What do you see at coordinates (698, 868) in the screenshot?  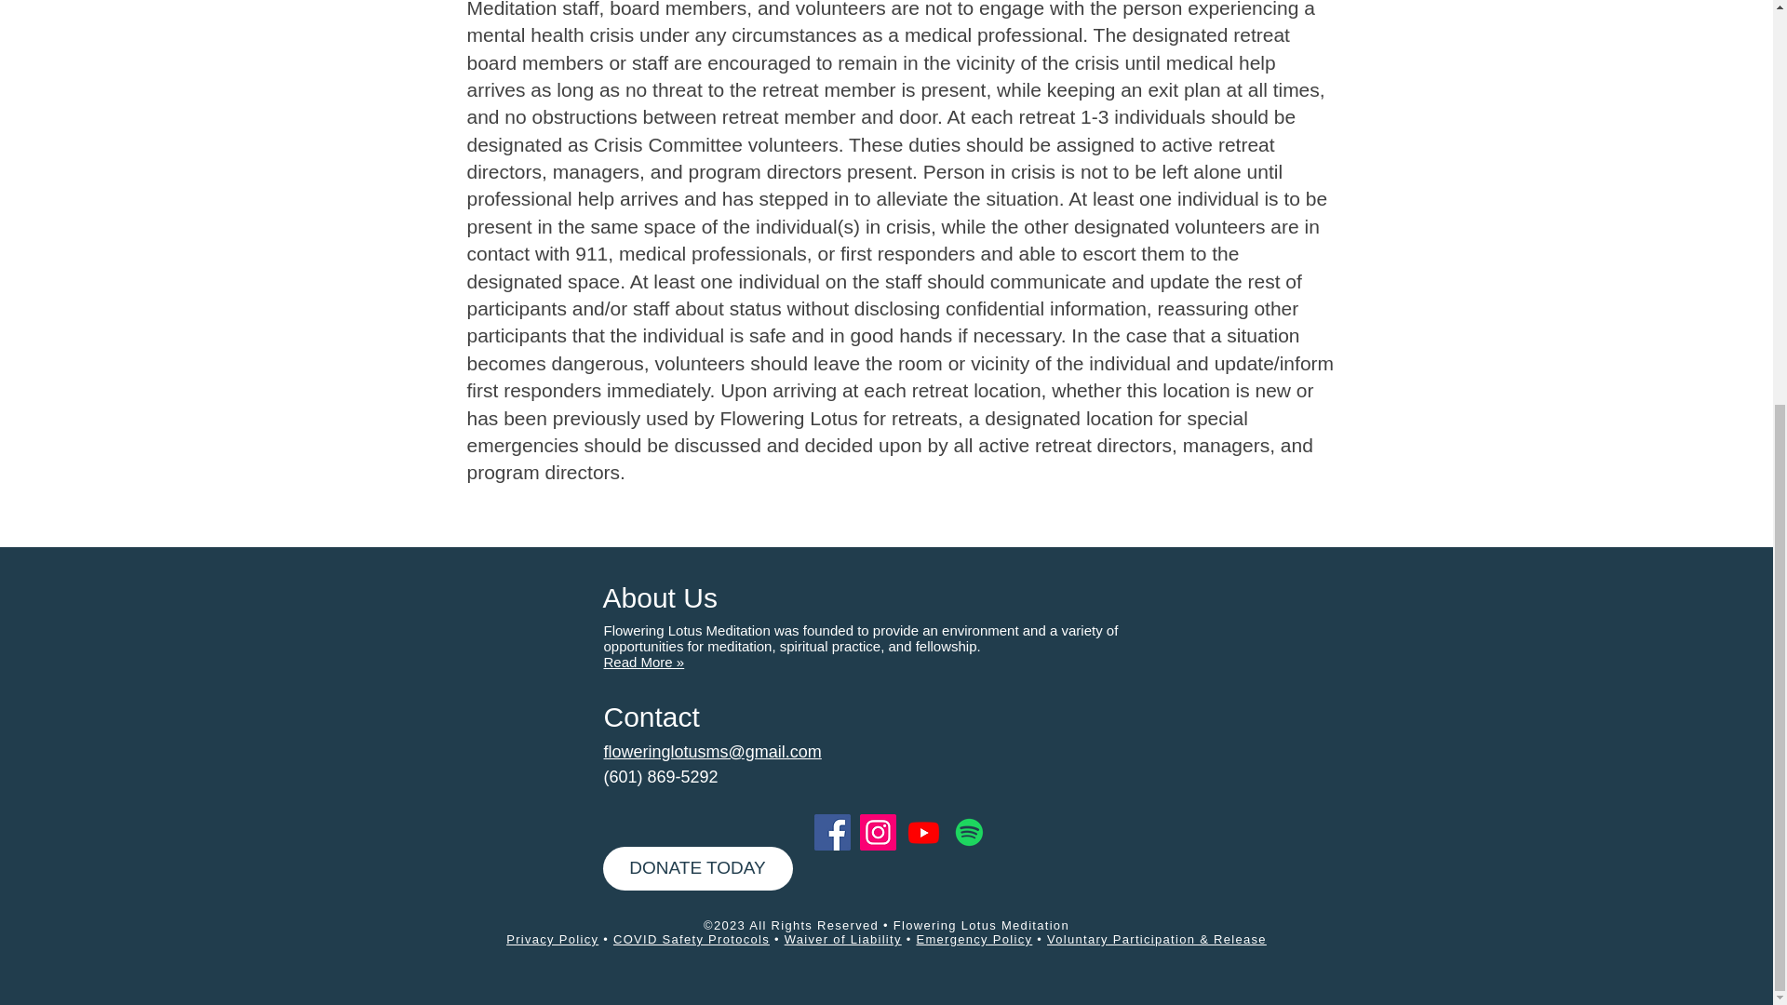 I see `DONATE TODAY` at bounding box center [698, 868].